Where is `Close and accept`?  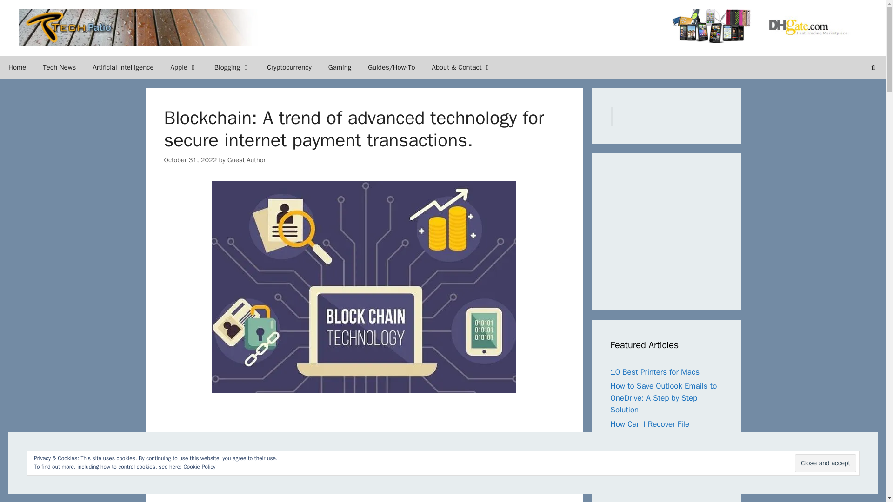 Close and accept is located at coordinates (825, 463).